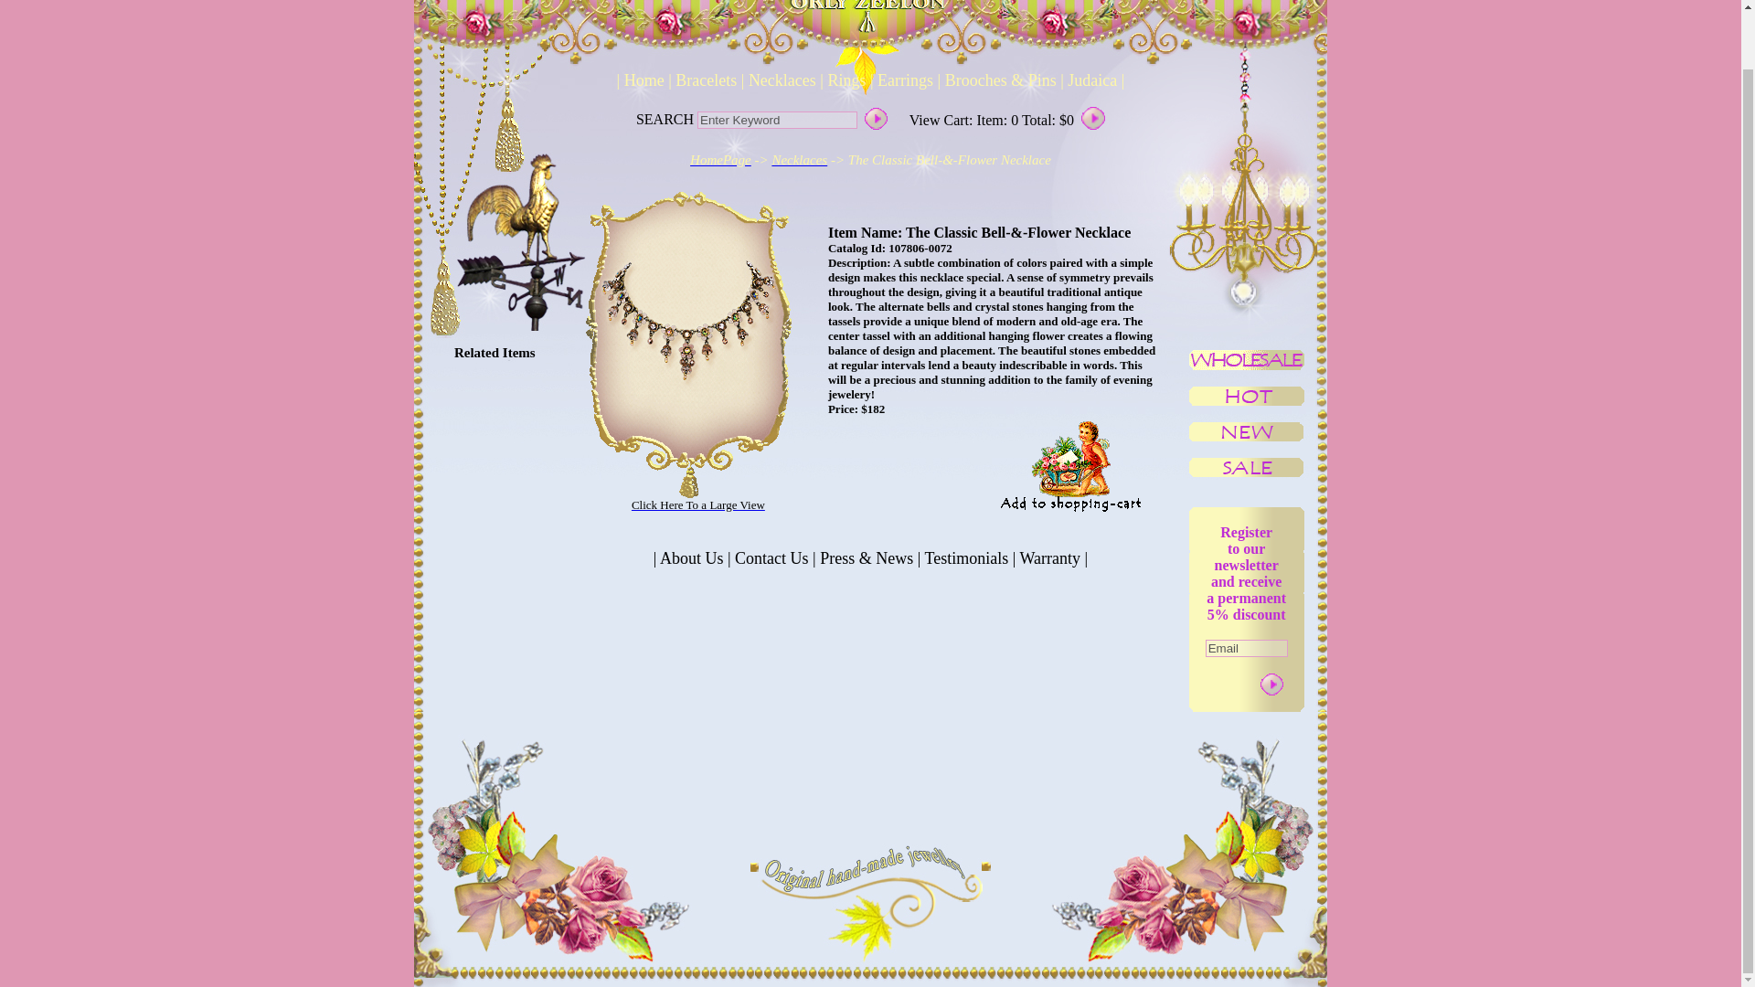  I want to click on Earrings, so click(903, 80).